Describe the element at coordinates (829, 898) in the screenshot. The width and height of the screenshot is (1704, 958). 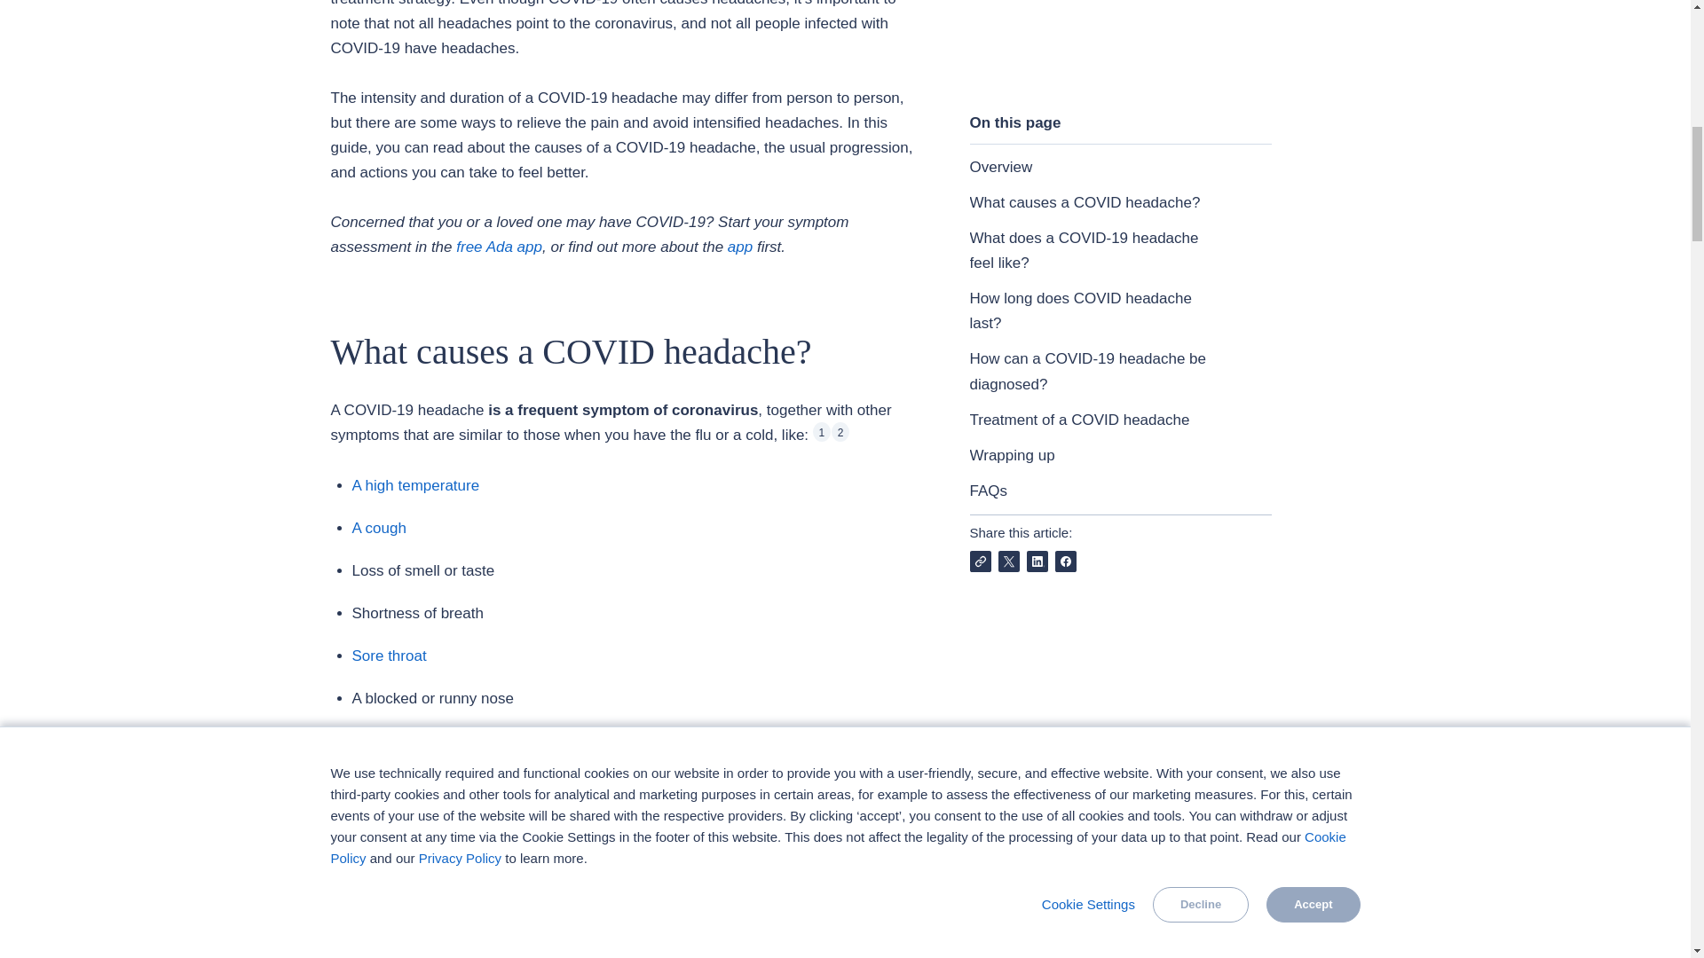
I see `See Footnote 3` at that location.